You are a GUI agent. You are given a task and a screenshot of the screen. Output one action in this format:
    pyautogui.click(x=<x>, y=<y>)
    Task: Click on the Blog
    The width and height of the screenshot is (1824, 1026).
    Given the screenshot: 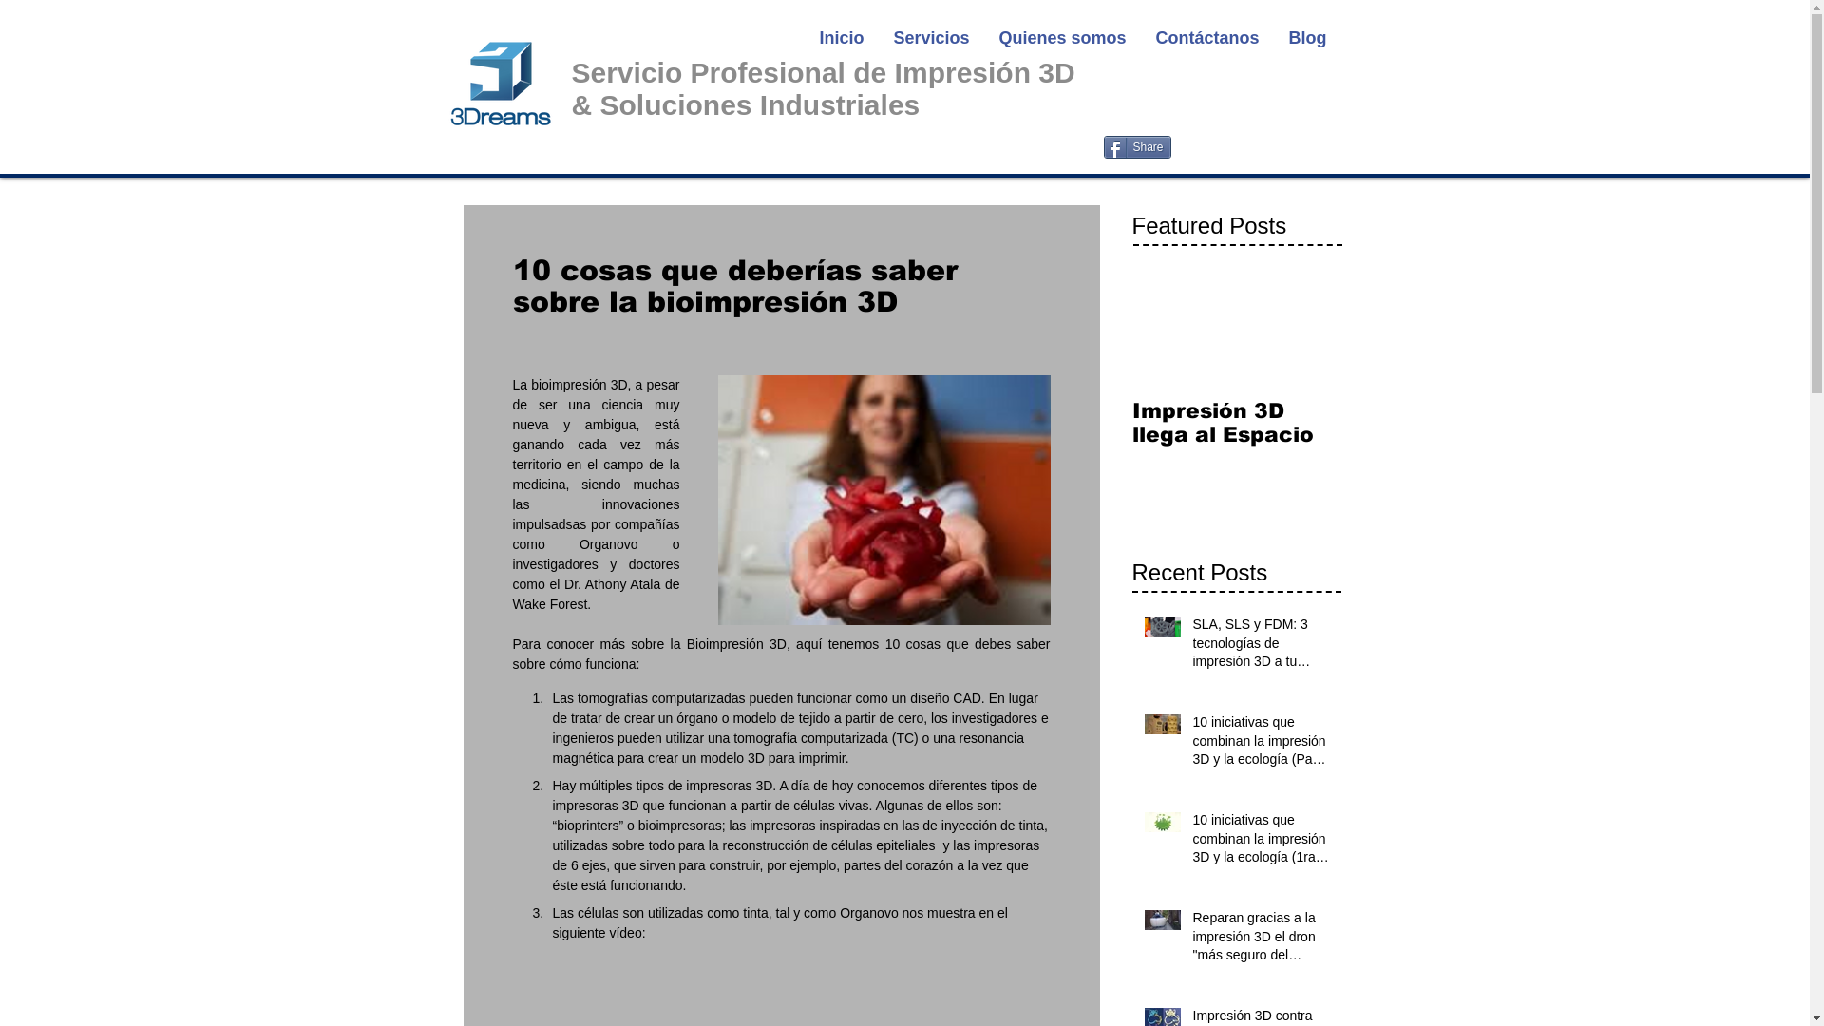 What is the action you would take?
    pyautogui.click(x=1307, y=38)
    